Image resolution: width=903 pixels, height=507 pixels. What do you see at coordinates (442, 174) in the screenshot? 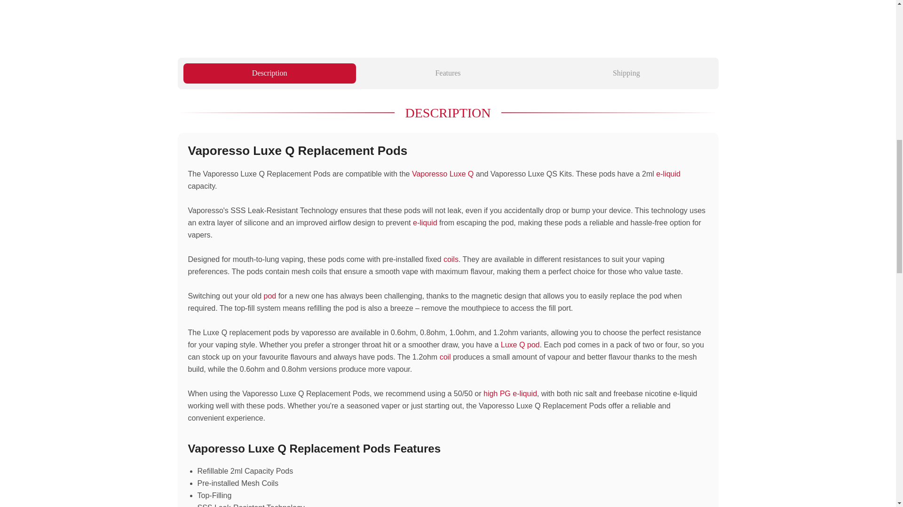
I see `Vaporesso Luxe Q Pod Kit` at bounding box center [442, 174].